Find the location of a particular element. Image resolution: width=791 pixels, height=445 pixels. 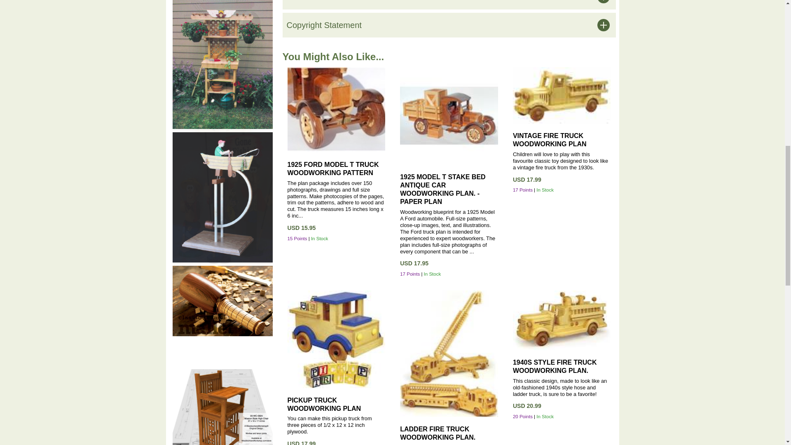

Pickup Truck Woodworking Plan is located at coordinates (337, 339).